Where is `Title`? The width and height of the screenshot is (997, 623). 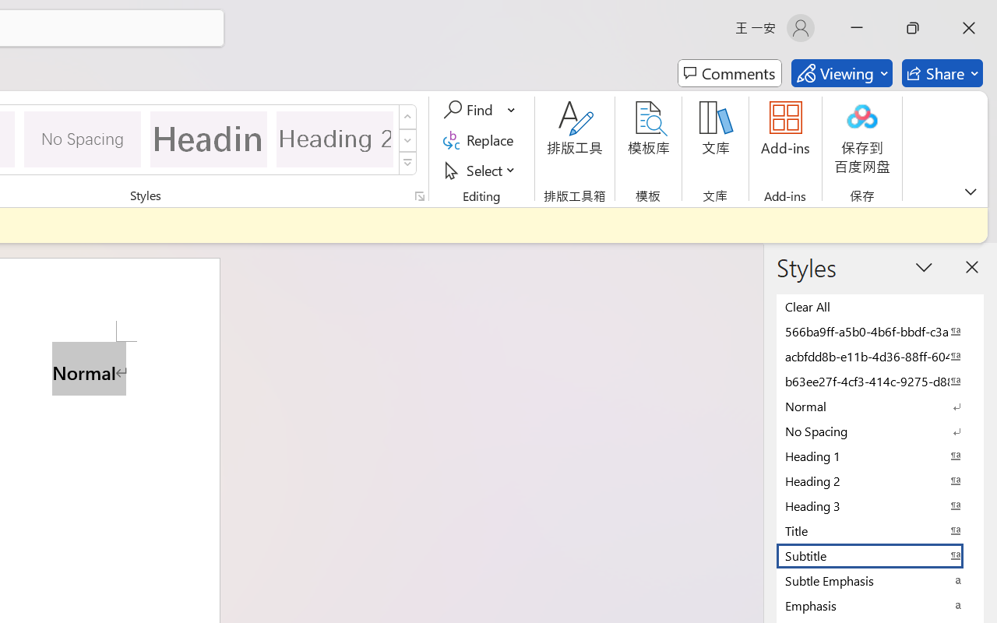
Title is located at coordinates (880, 530).